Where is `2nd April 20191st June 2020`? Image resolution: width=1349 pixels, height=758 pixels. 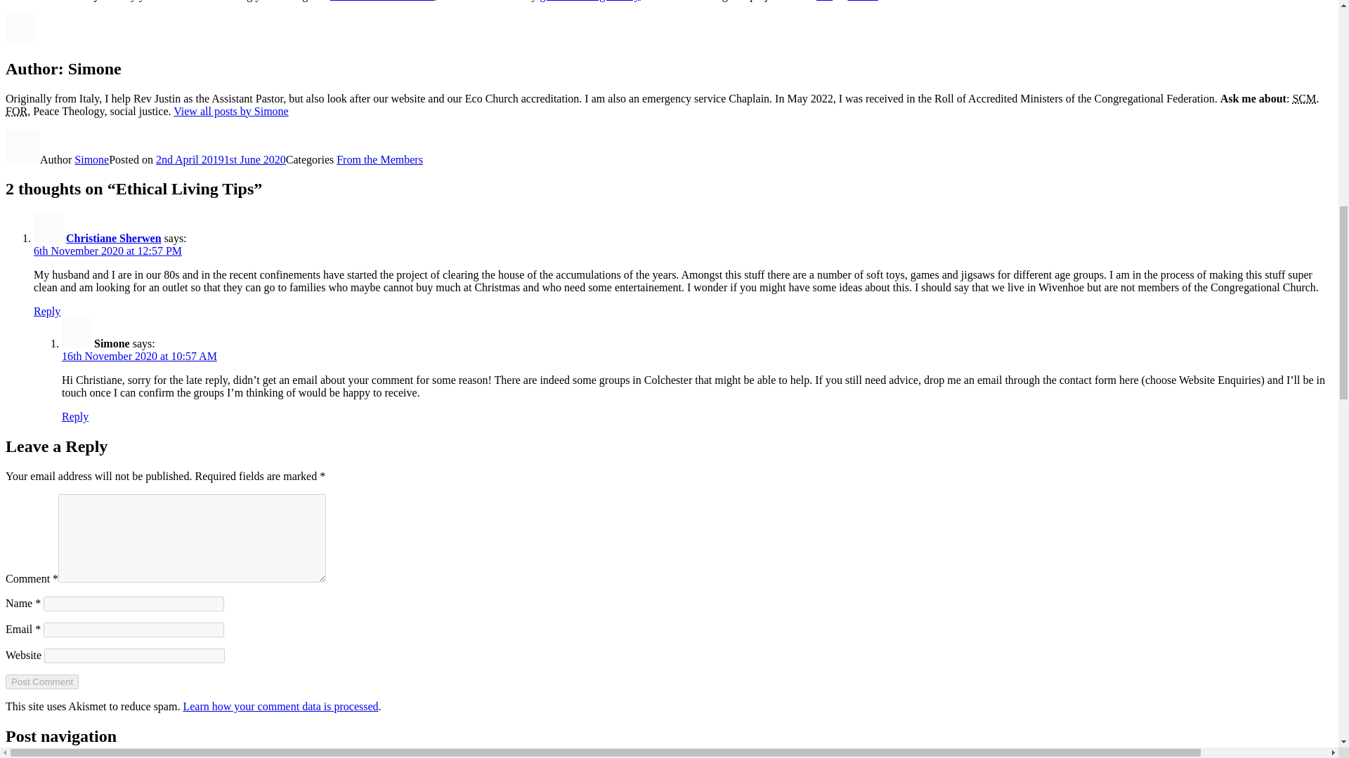
2nd April 20191st June 2020 is located at coordinates (221, 159).